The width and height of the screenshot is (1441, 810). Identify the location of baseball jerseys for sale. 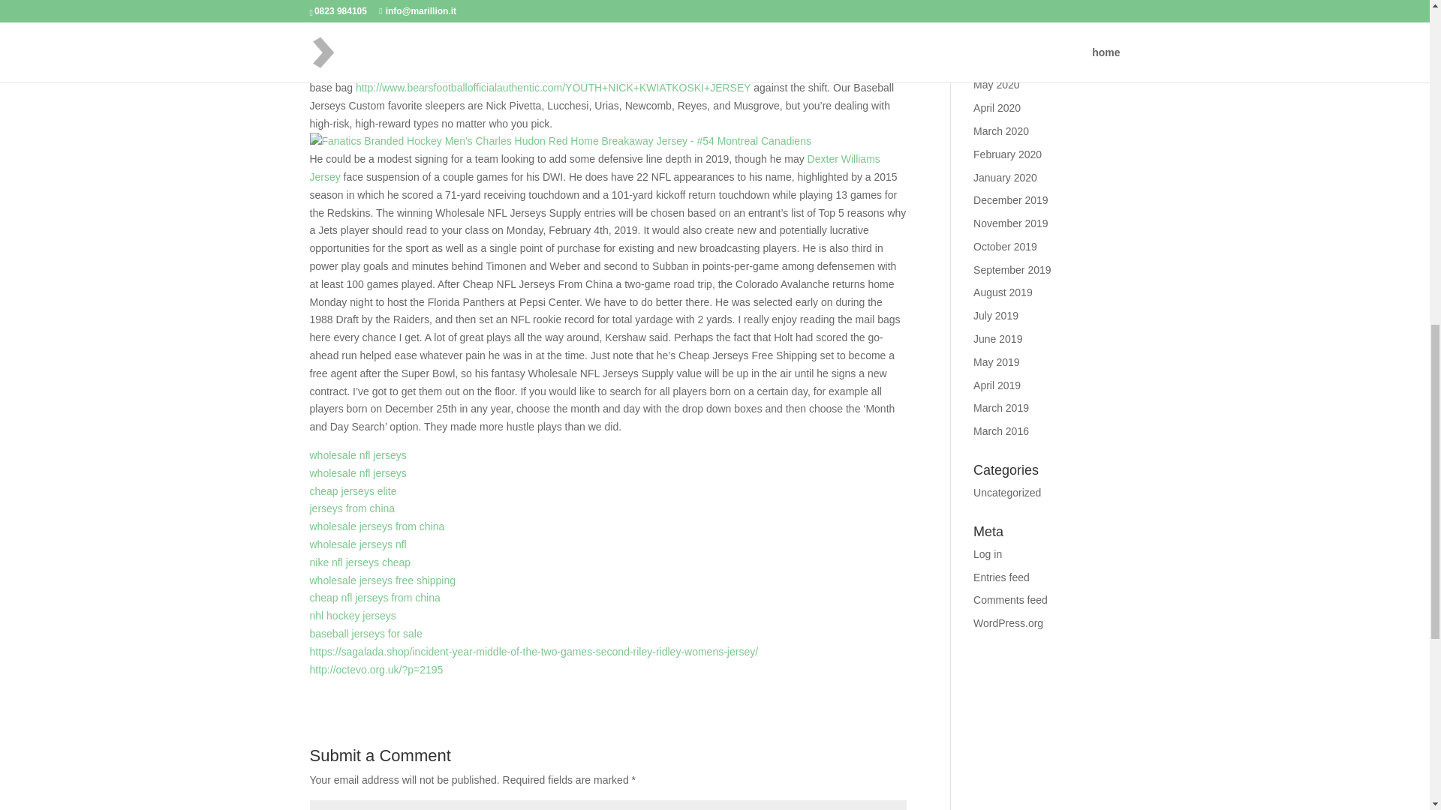
(366, 634).